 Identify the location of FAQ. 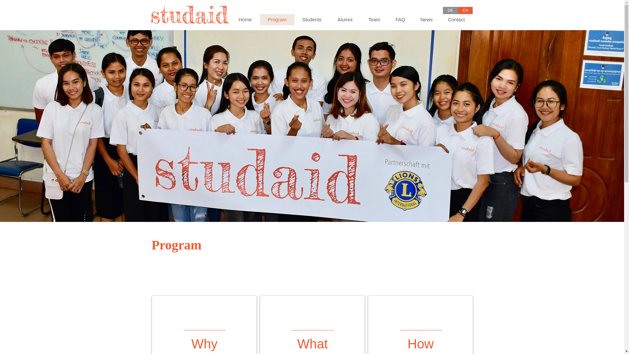
(400, 20).